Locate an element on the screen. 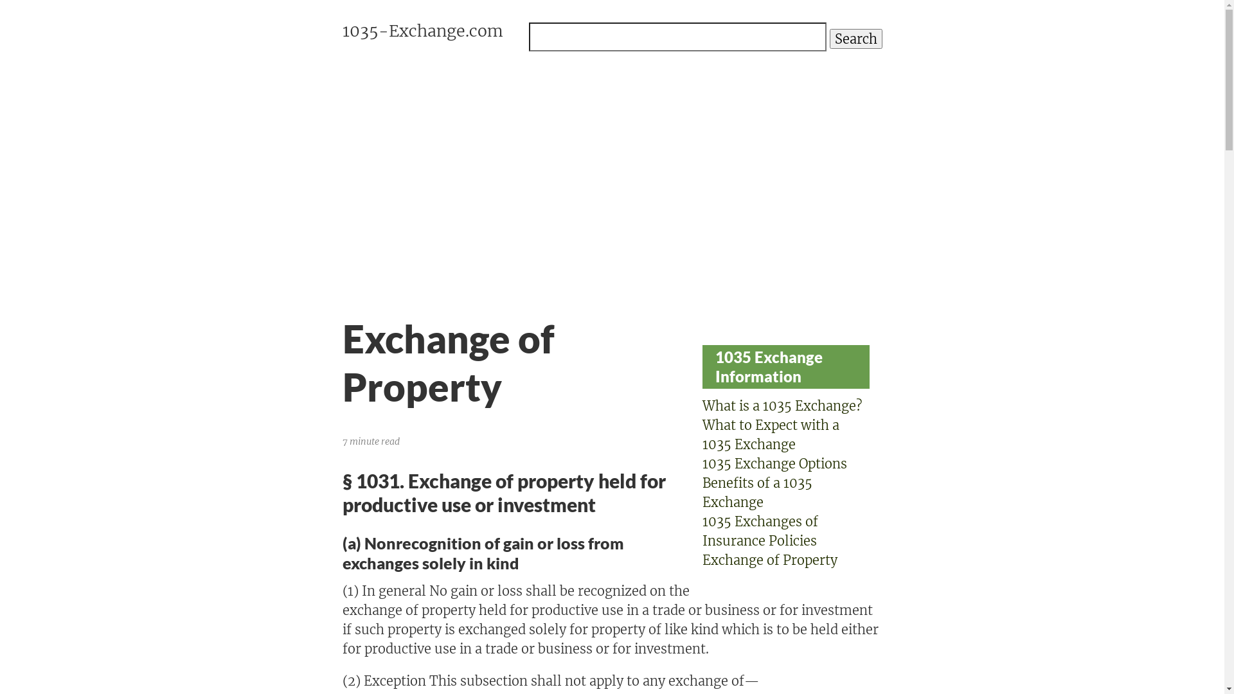  What is a 1035 Exchange? is located at coordinates (782, 406).